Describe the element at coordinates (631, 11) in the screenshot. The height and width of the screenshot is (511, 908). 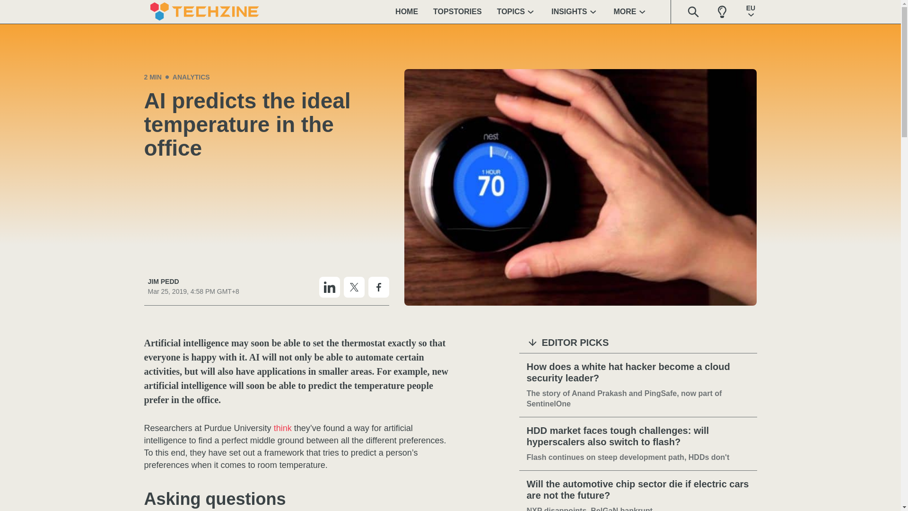
I see `MORE` at that location.